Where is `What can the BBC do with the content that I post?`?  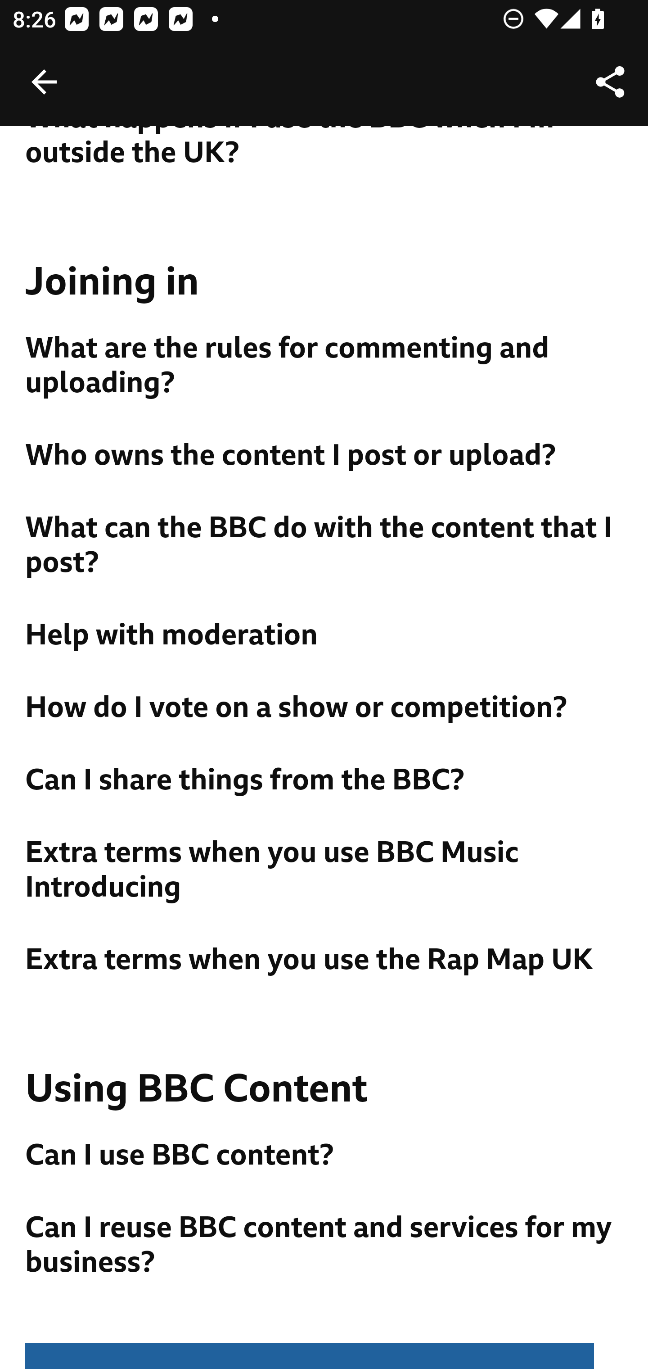 What can the BBC do with the content that I post? is located at coordinates (325, 546).